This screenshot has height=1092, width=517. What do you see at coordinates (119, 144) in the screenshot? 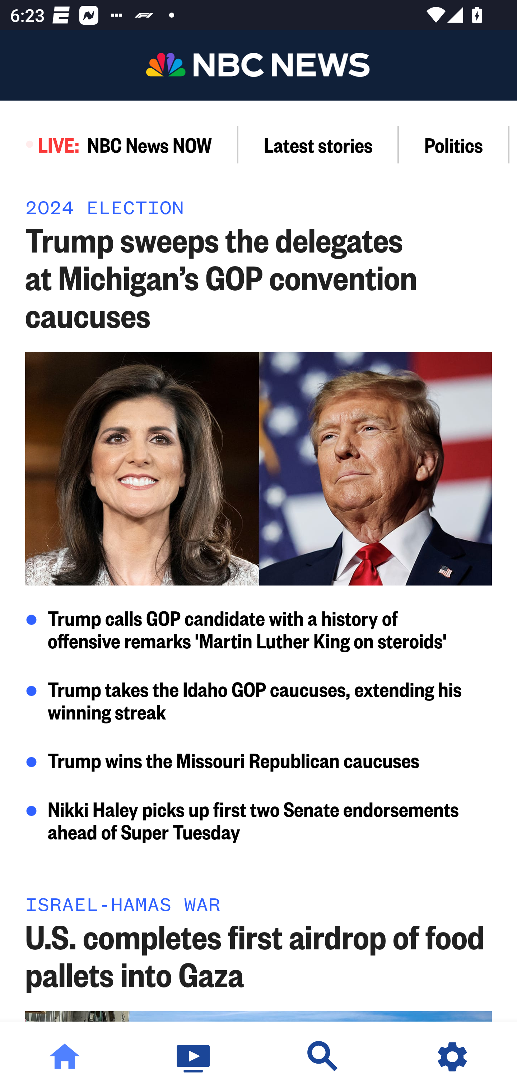
I see `LIVE:  NBC News NOW` at bounding box center [119, 144].